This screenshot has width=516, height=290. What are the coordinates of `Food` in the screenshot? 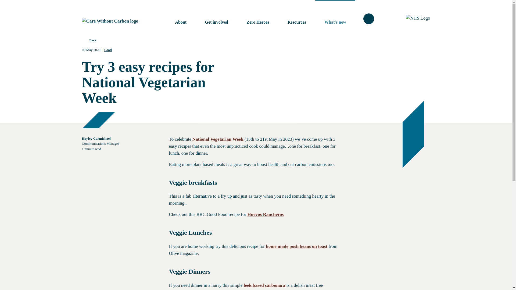 It's located at (108, 50).